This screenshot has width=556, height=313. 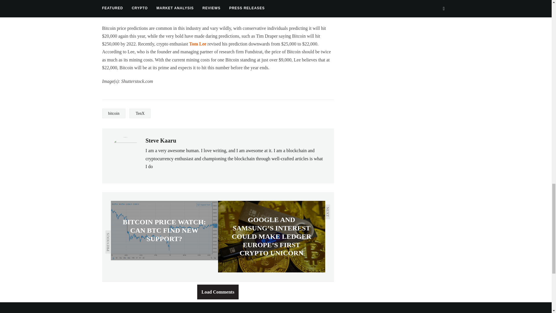 What do you see at coordinates (164, 230) in the screenshot?
I see `Bitcoin Price Watch: Can BTC find new support?` at bounding box center [164, 230].